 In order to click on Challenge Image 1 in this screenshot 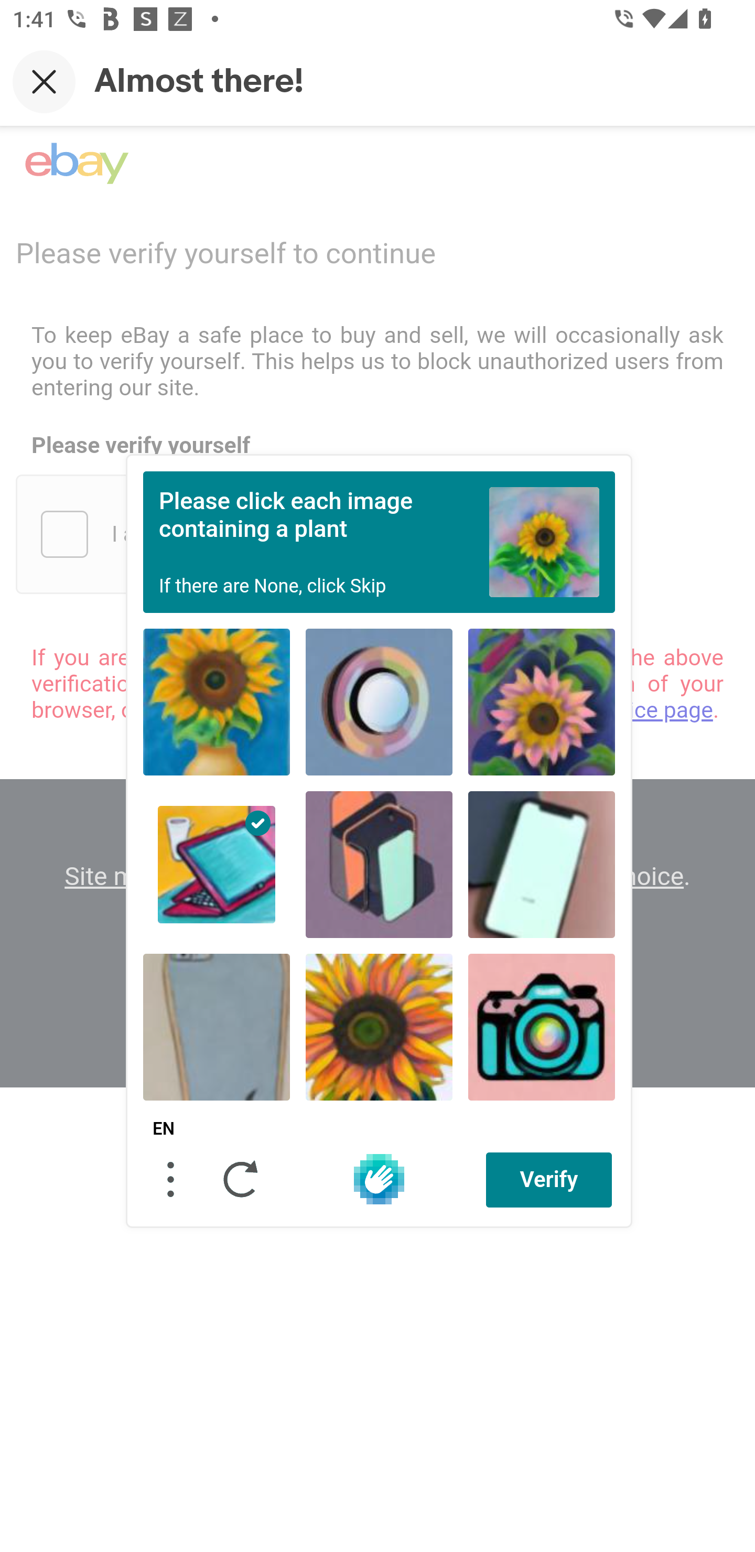, I will do `click(217, 702)`.